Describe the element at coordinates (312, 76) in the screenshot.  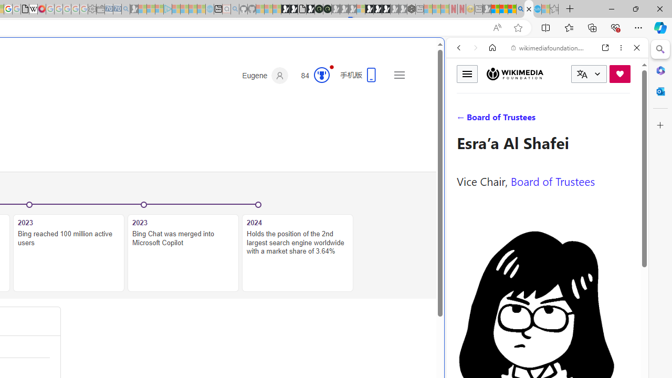
I see `Microsoft Rewards 84` at that location.